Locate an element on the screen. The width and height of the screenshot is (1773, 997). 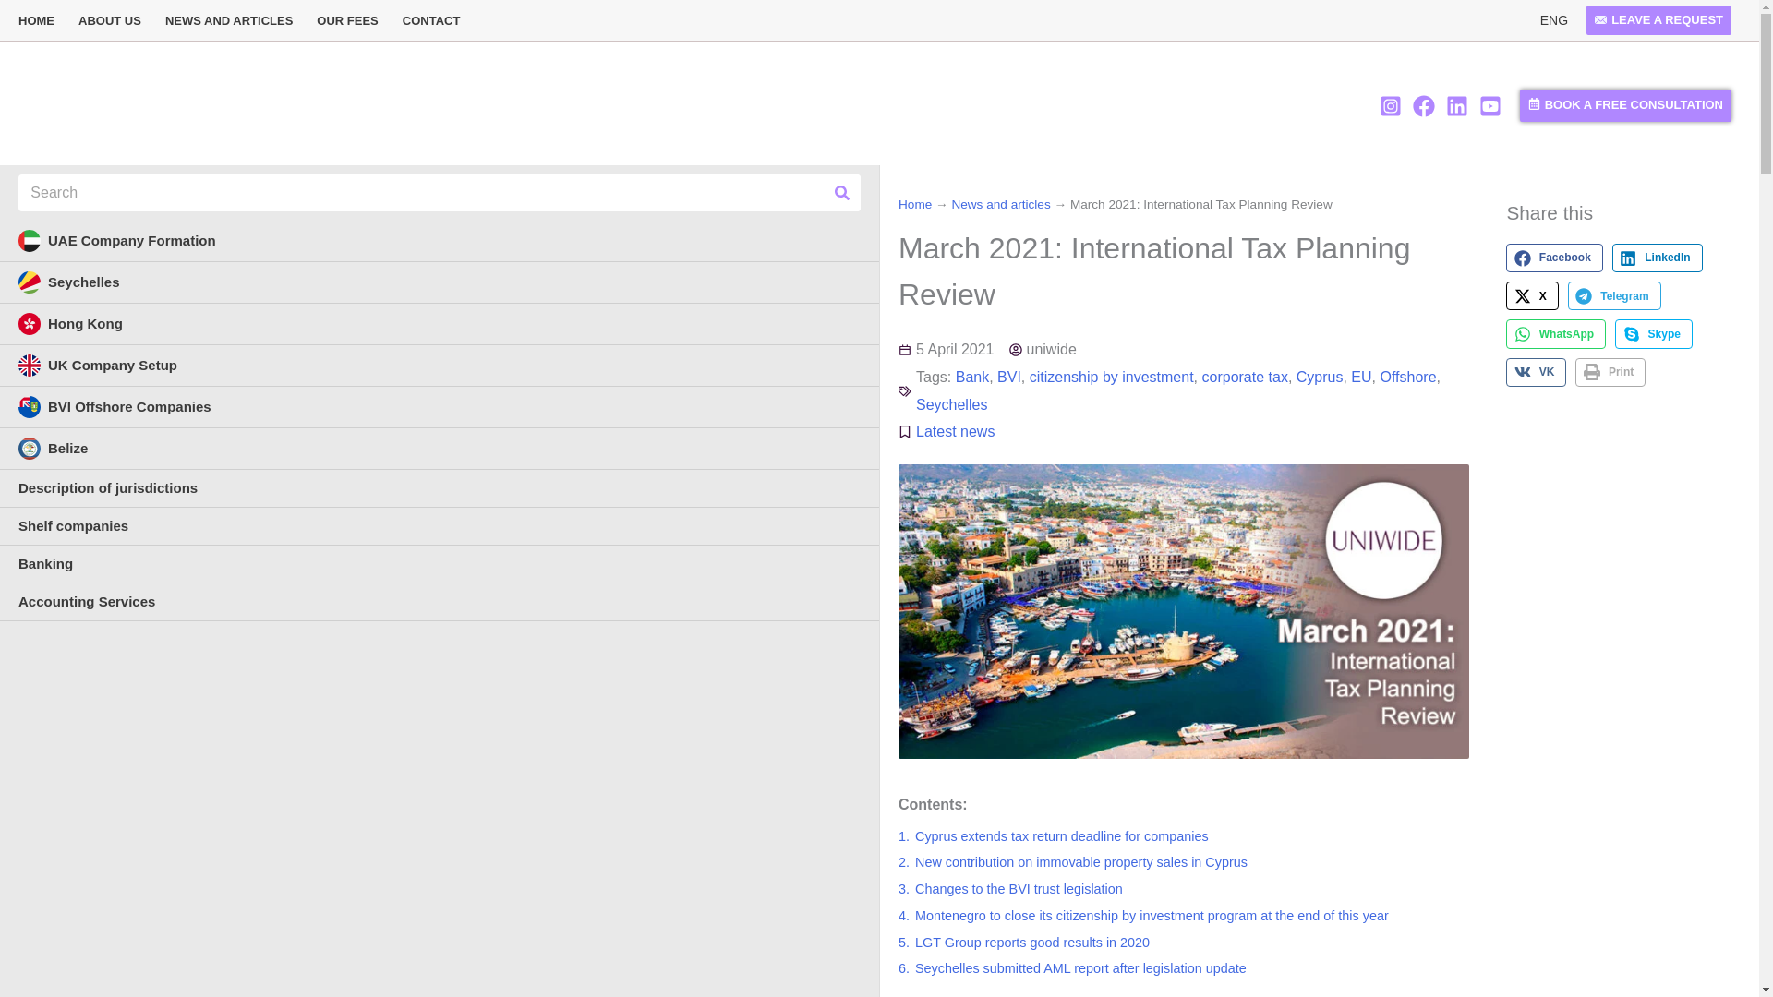
Seychelles is located at coordinates (440, 282).